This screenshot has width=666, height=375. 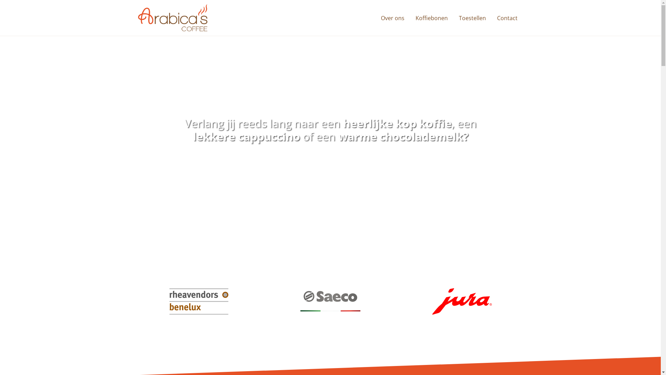 I want to click on Contact, so click(x=507, y=18).